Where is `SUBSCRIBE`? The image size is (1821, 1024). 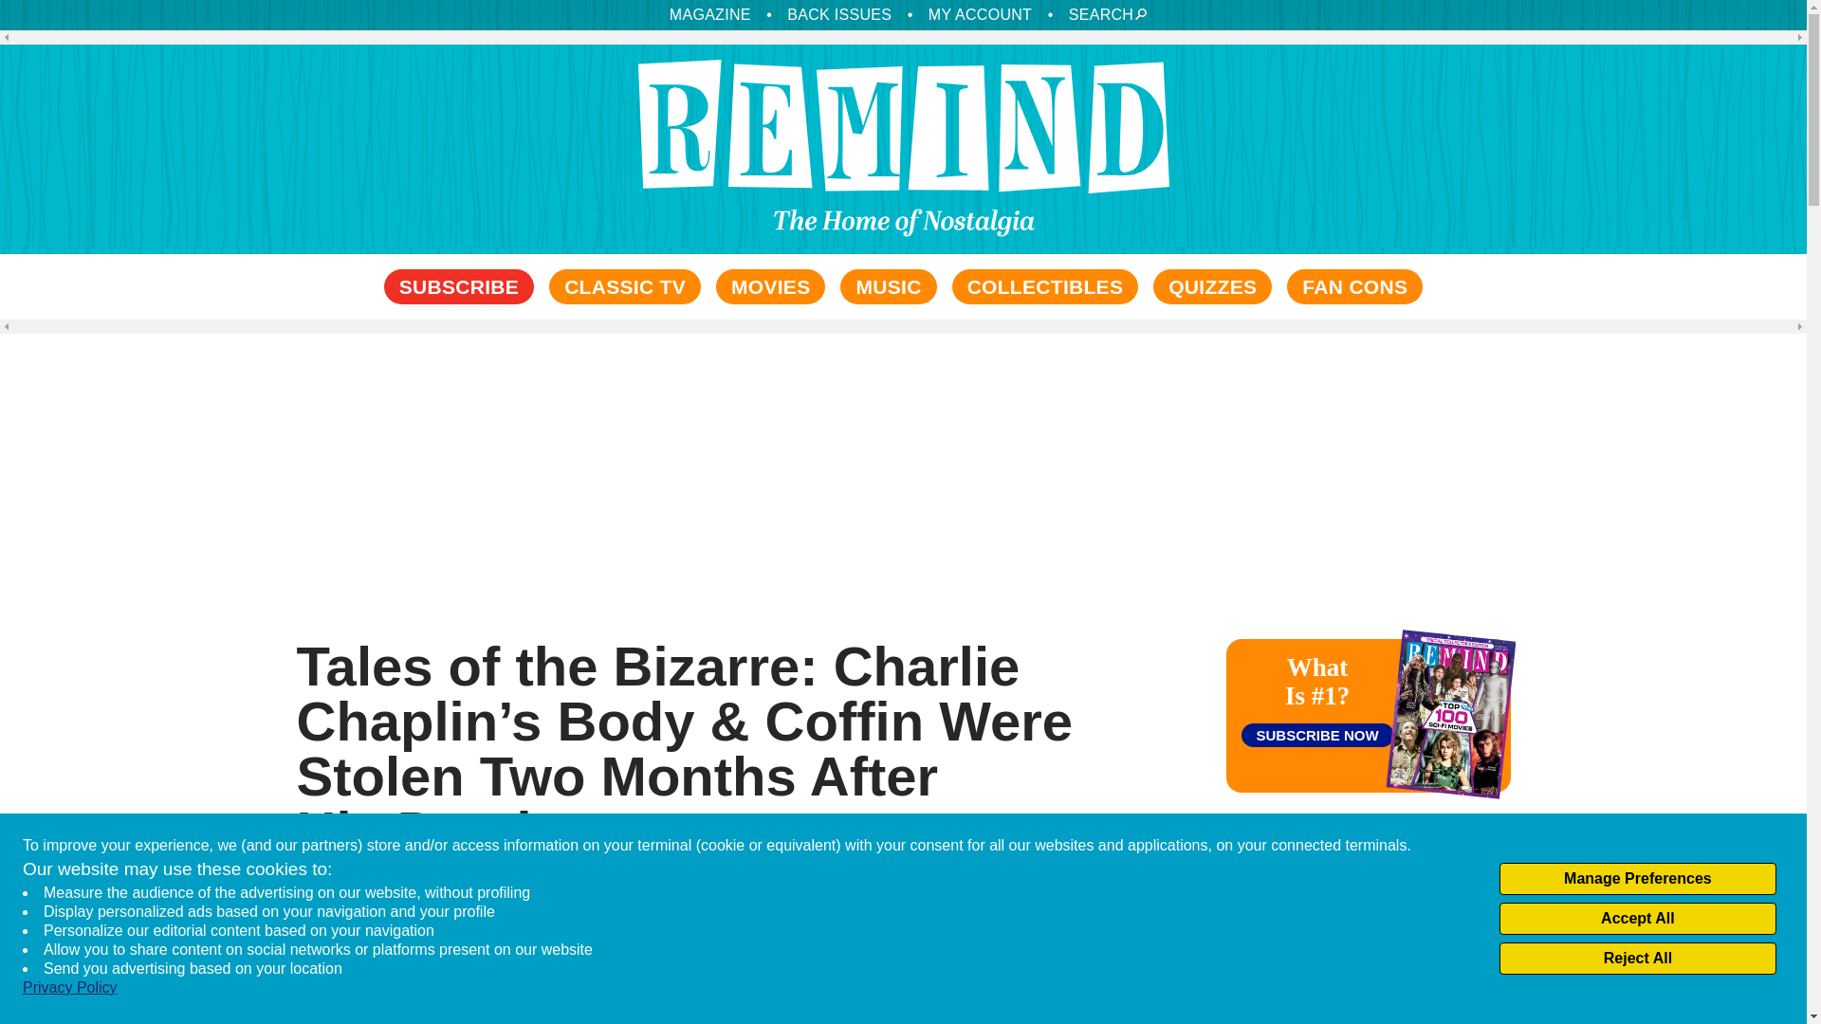
SUBSCRIBE is located at coordinates (459, 286).